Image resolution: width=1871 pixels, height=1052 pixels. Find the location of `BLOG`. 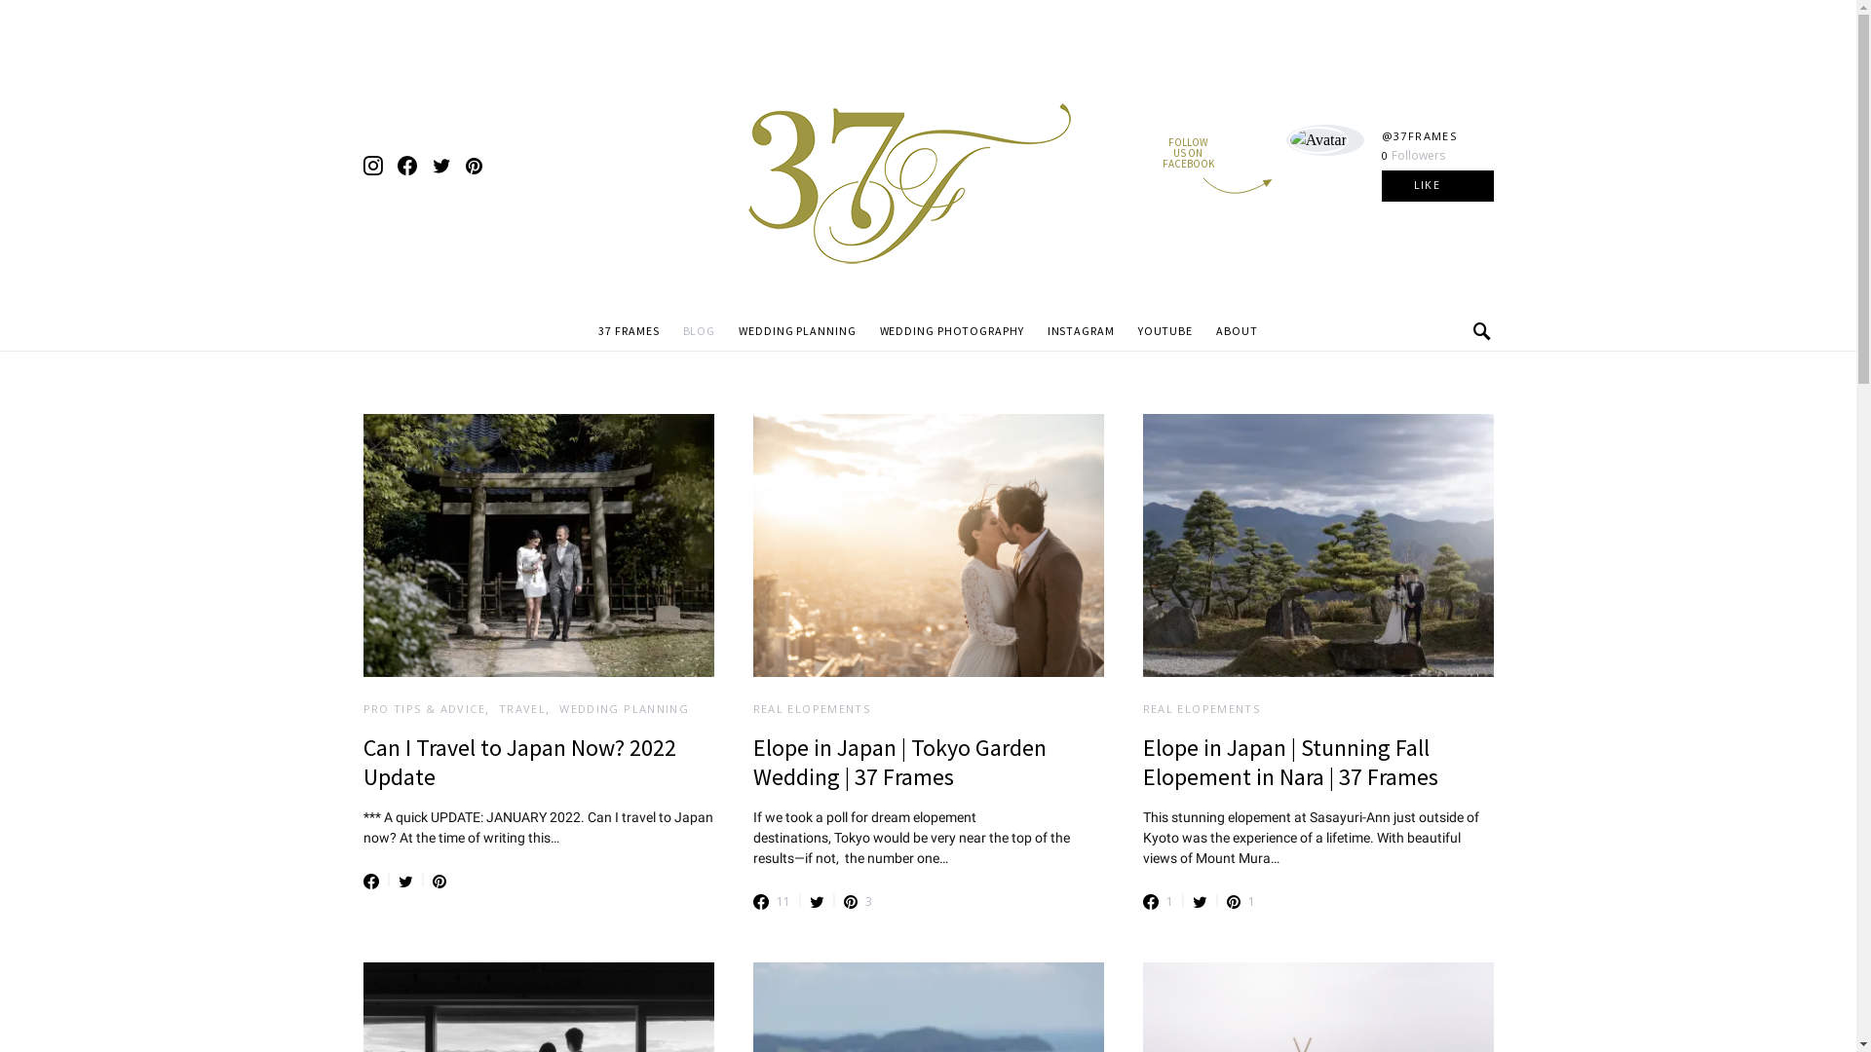

BLOG is located at coordinates (700, 331).